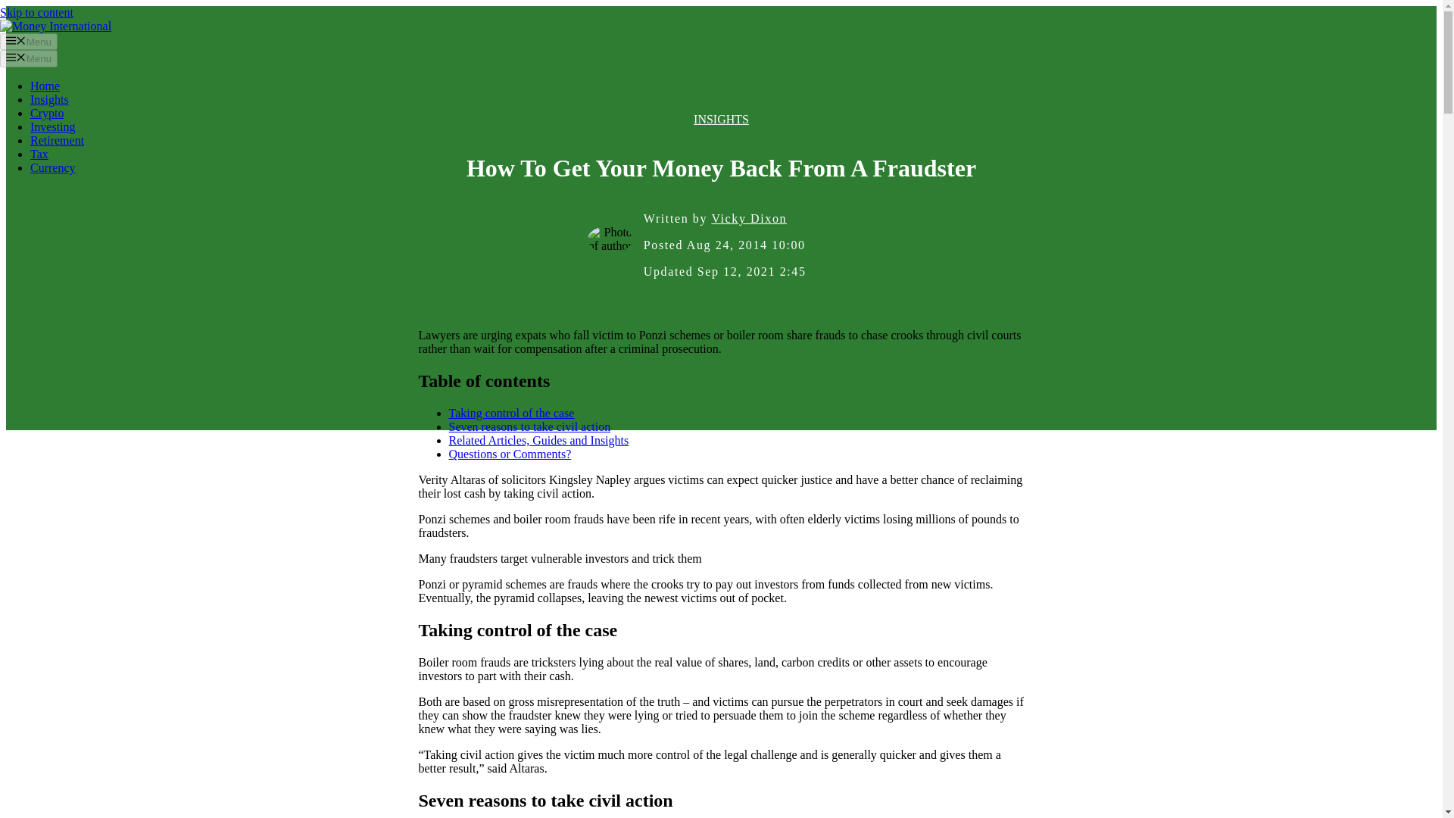  I want to click on Menu, so click(29, 41).